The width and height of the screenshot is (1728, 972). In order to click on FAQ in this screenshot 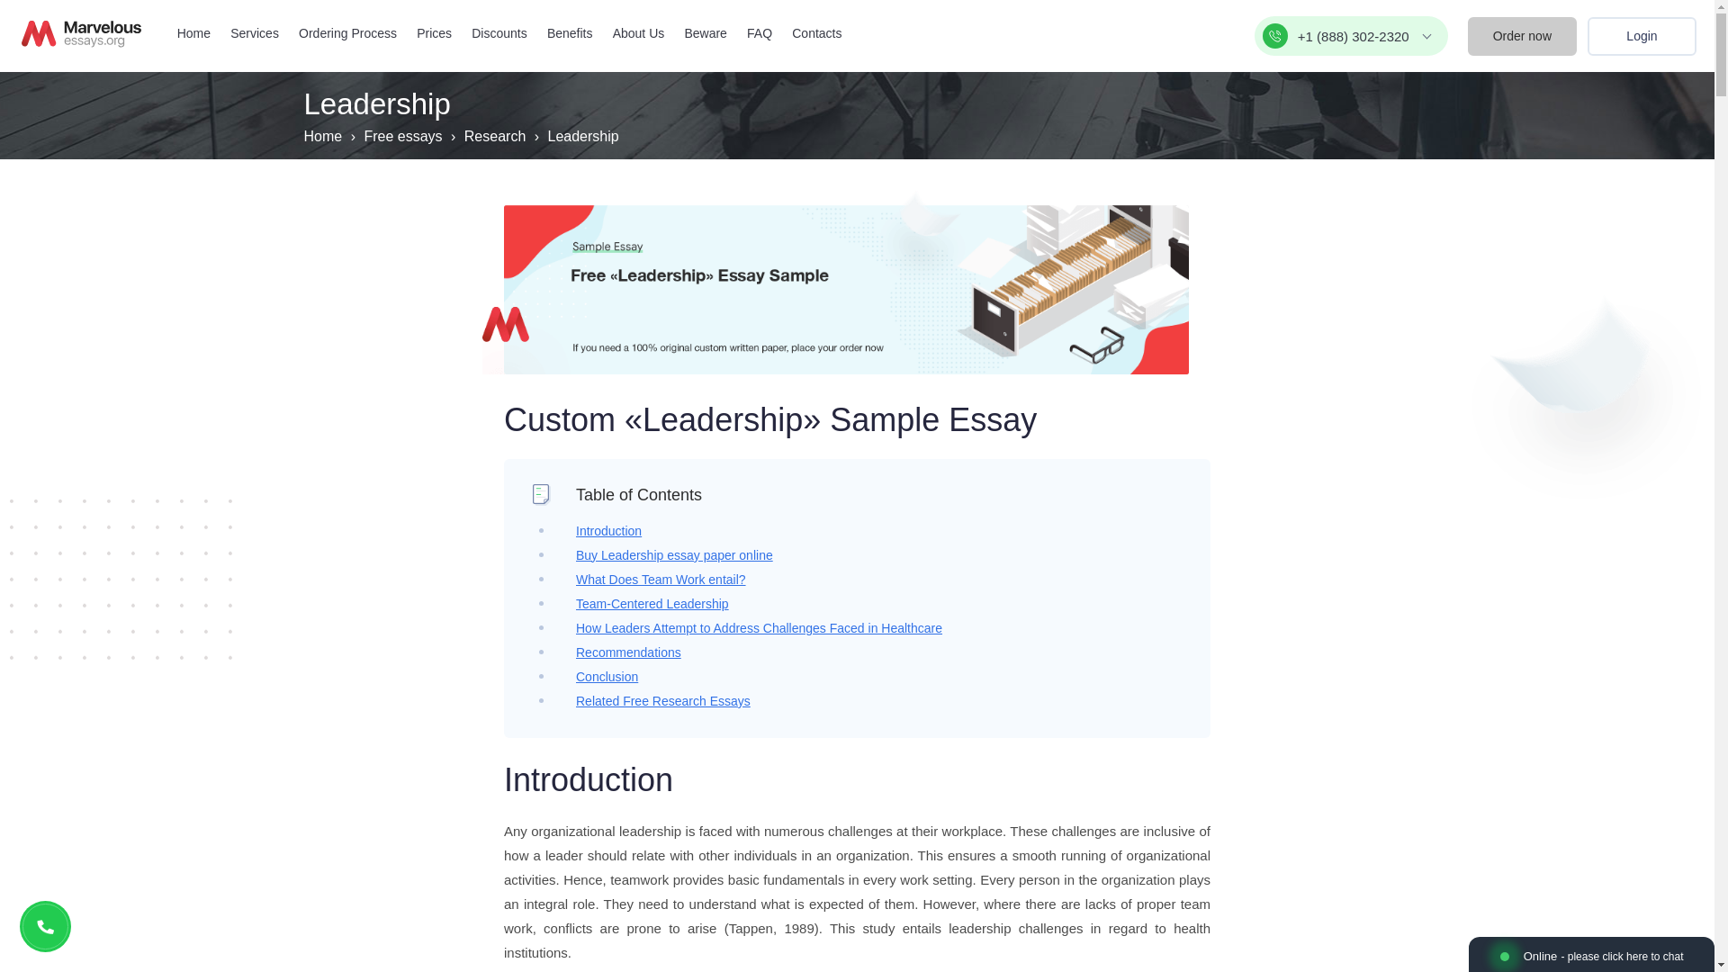, I will do `click(760, 33)`.